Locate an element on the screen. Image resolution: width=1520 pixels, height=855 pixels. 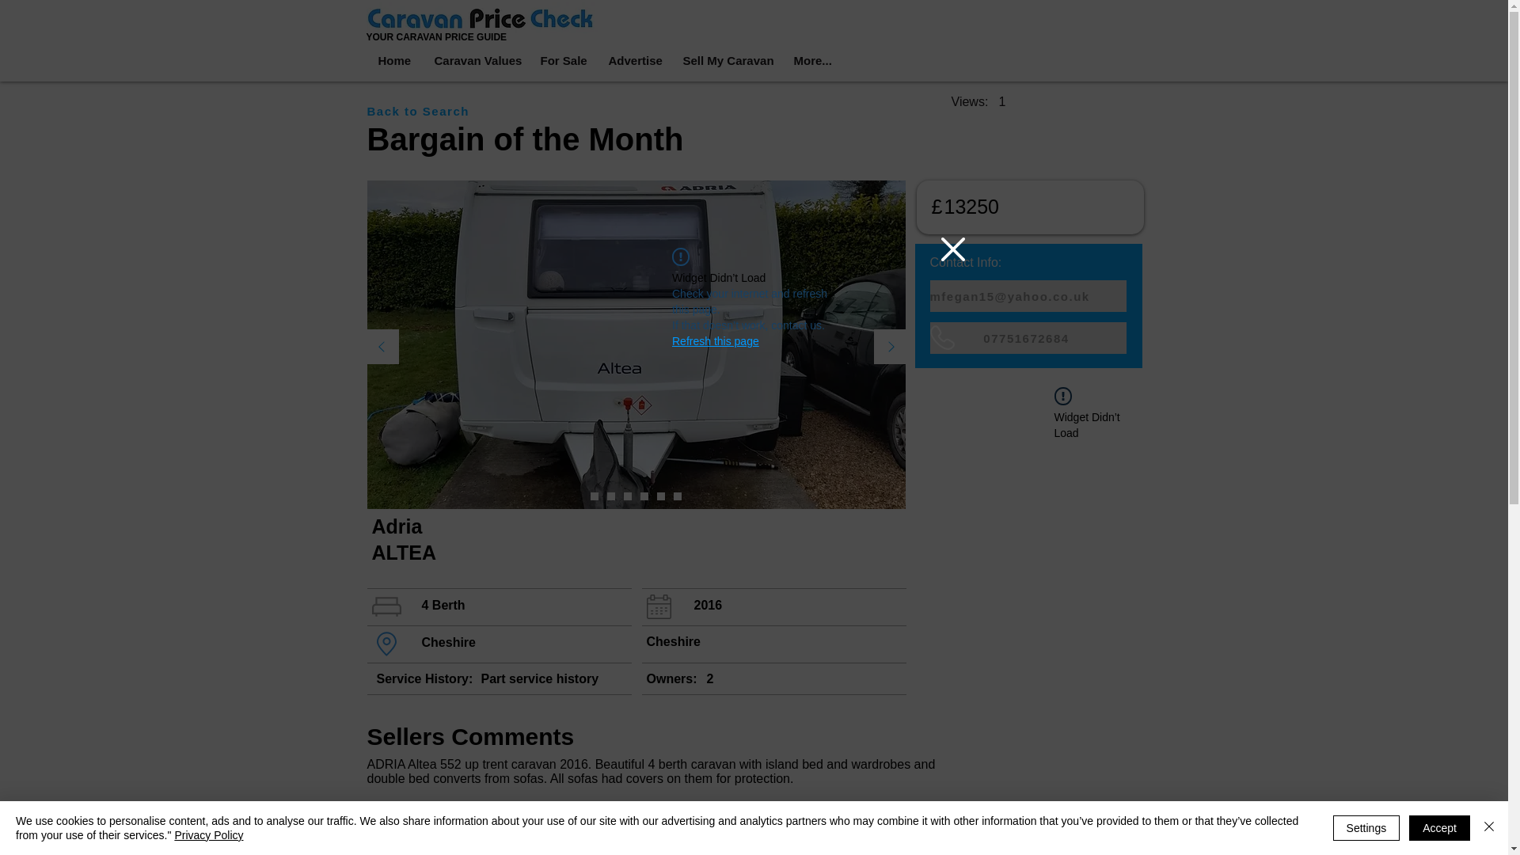
Home is located at coordinates (393, 60).